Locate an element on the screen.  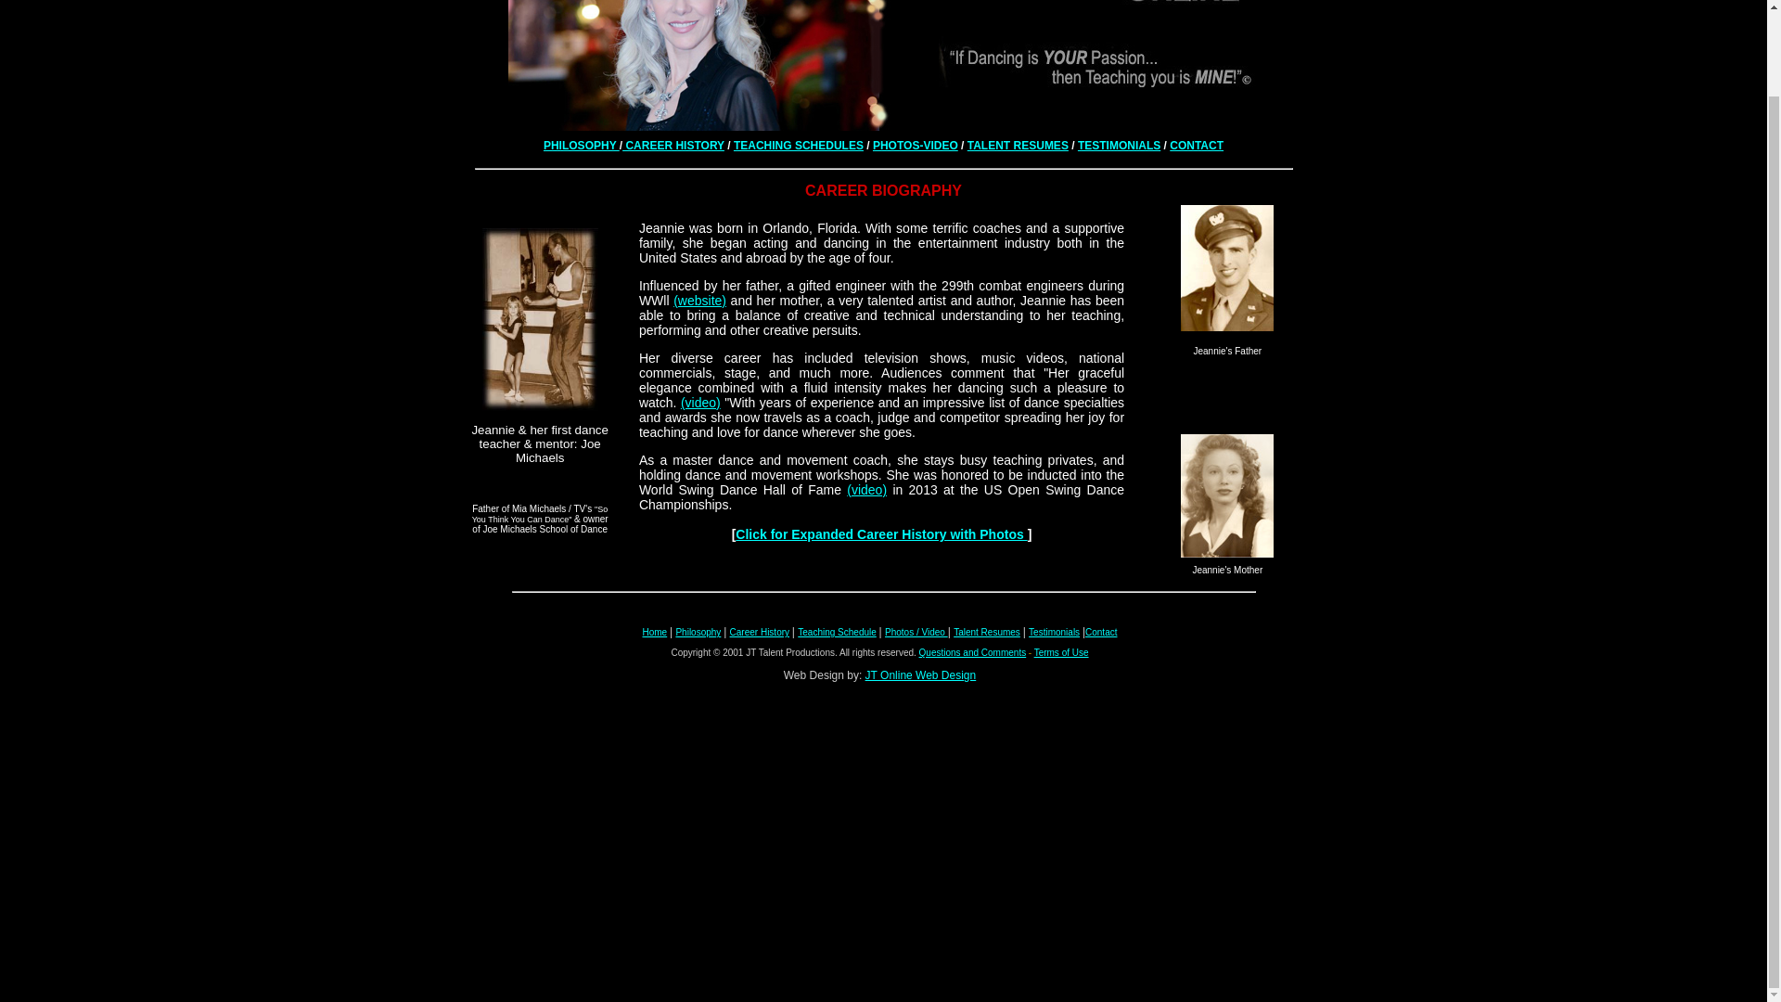
Testimonials is located at coordinates (1054, 632).